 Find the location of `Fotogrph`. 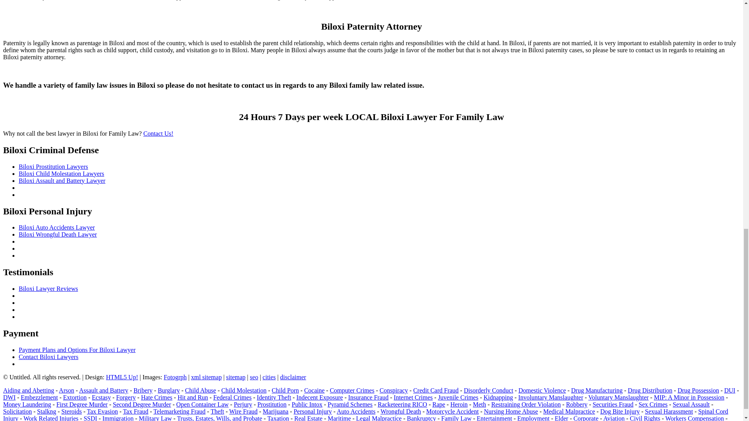

Fotogrph is located at coordinates (175, 377).